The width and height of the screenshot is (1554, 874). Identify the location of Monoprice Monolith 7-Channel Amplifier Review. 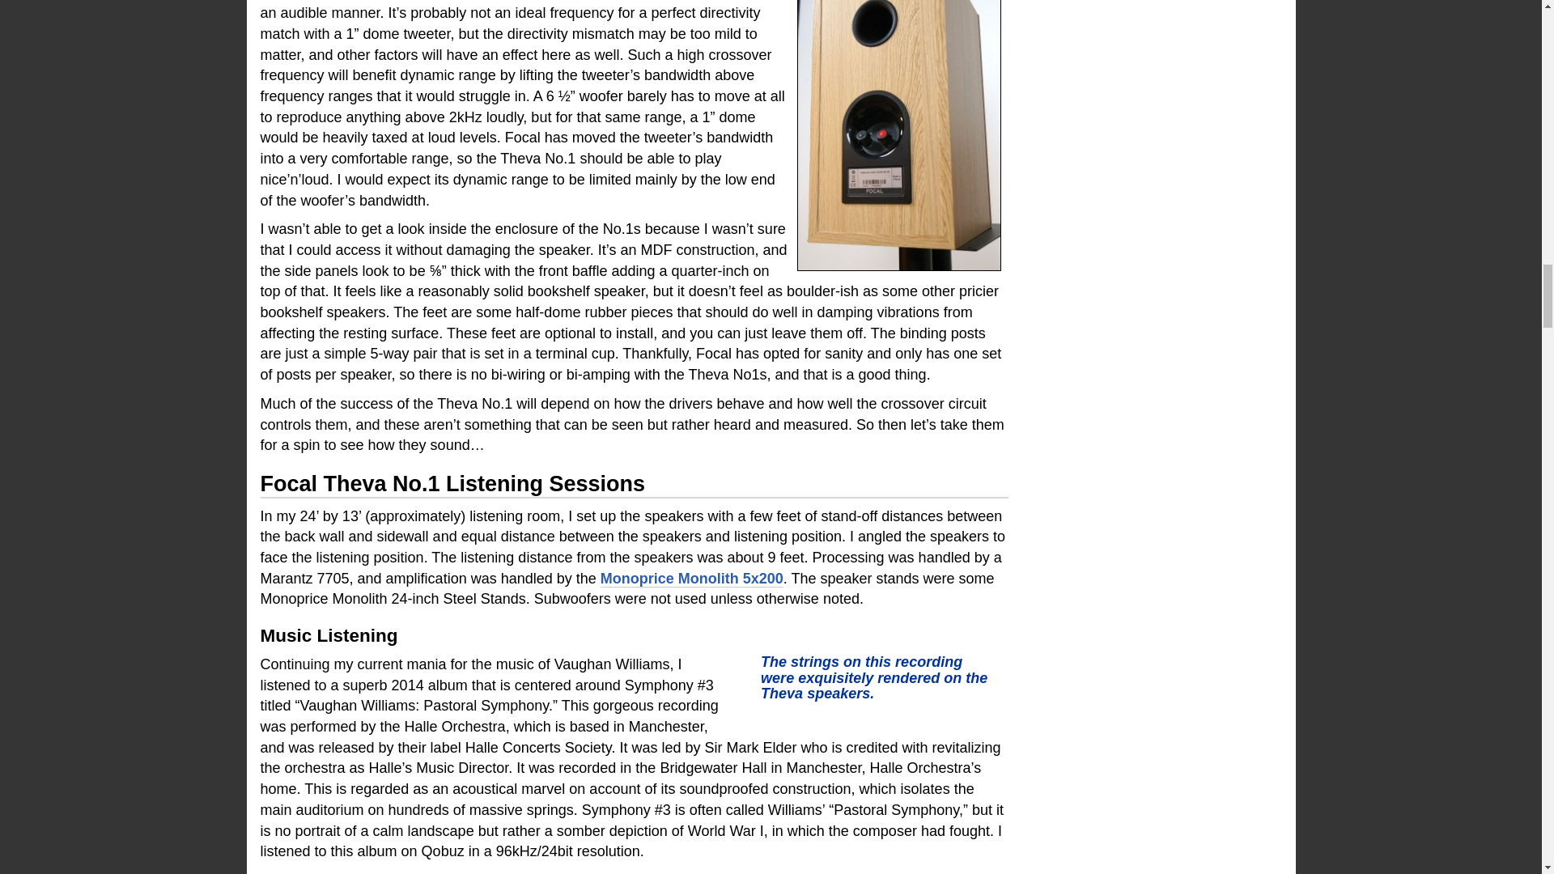
(691, 579).